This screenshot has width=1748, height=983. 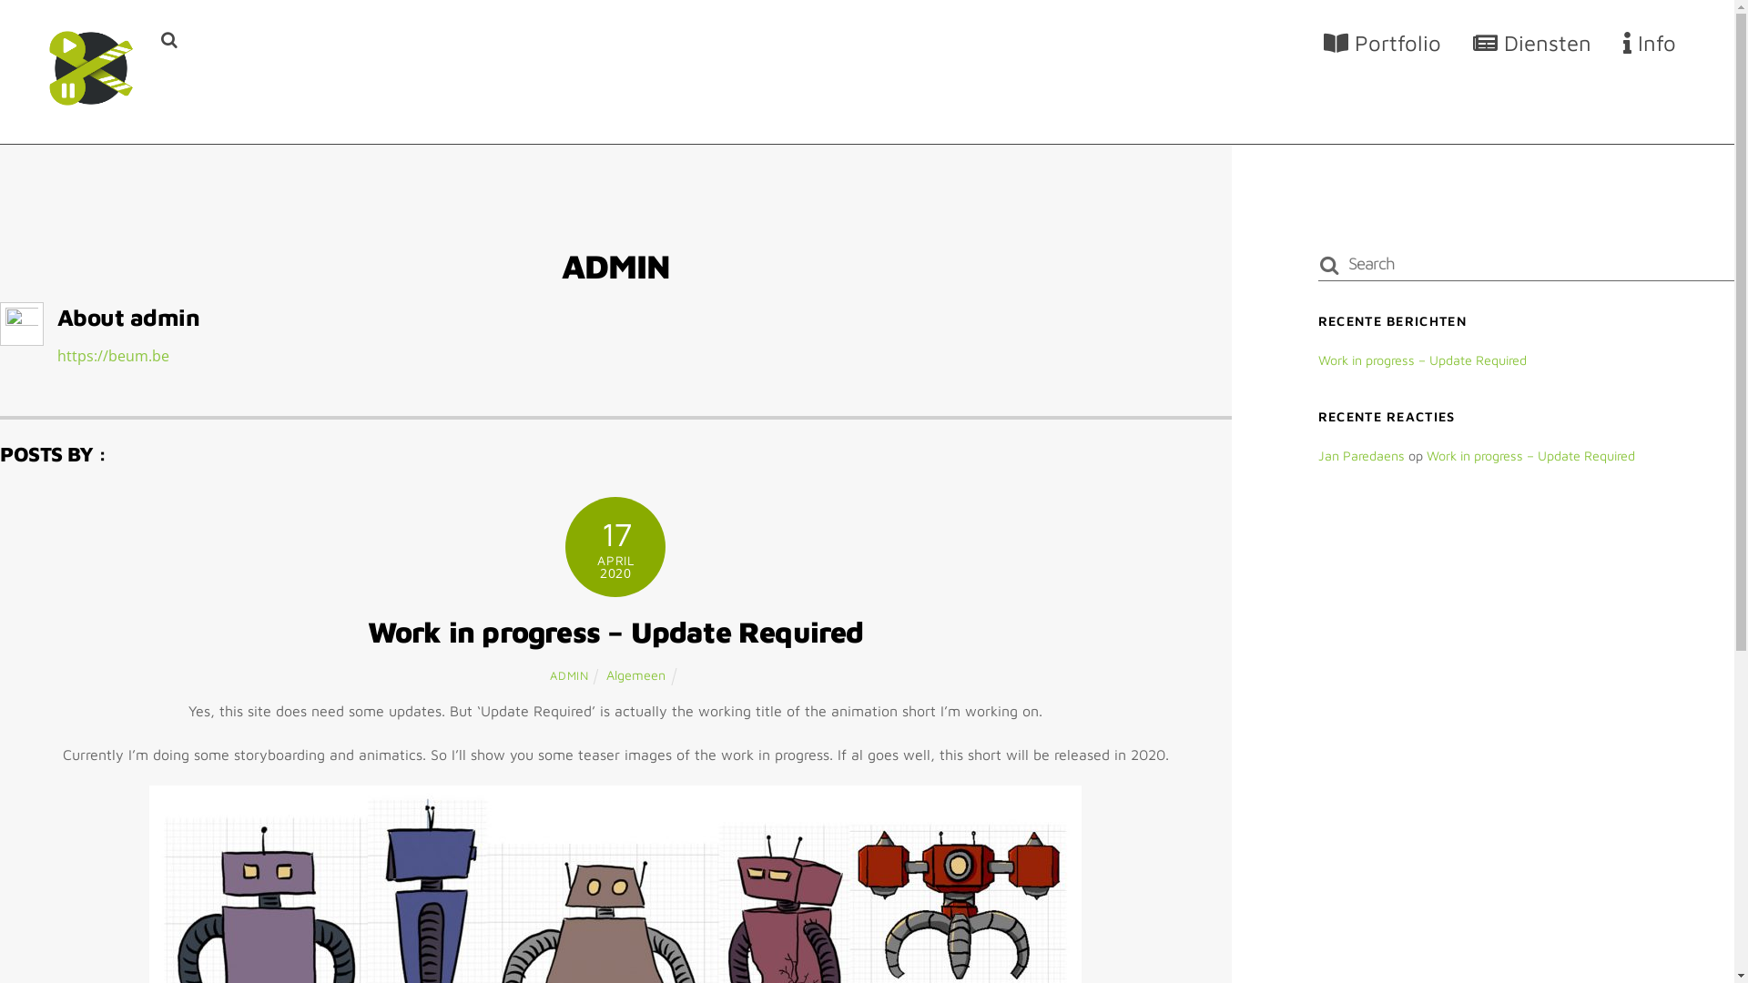 I want to click on Philippe Van Beeumen, so click(x=91, y=102).